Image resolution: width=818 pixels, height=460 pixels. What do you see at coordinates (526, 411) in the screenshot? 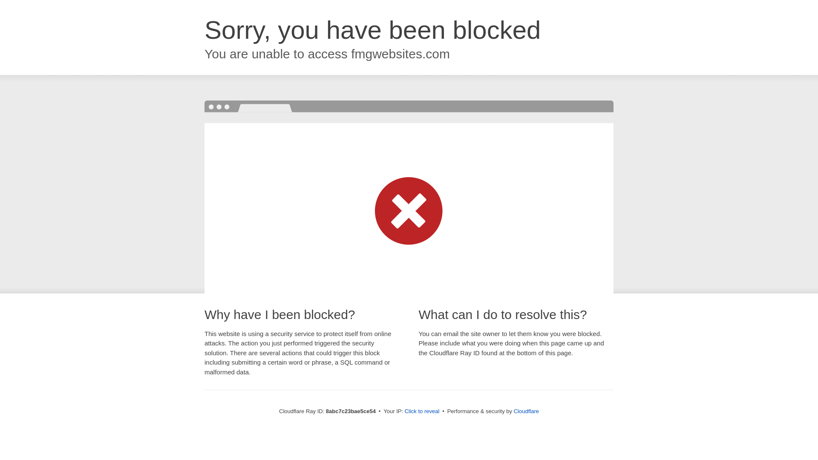
I see `Cloudflare` at bounding box center [526, 411].